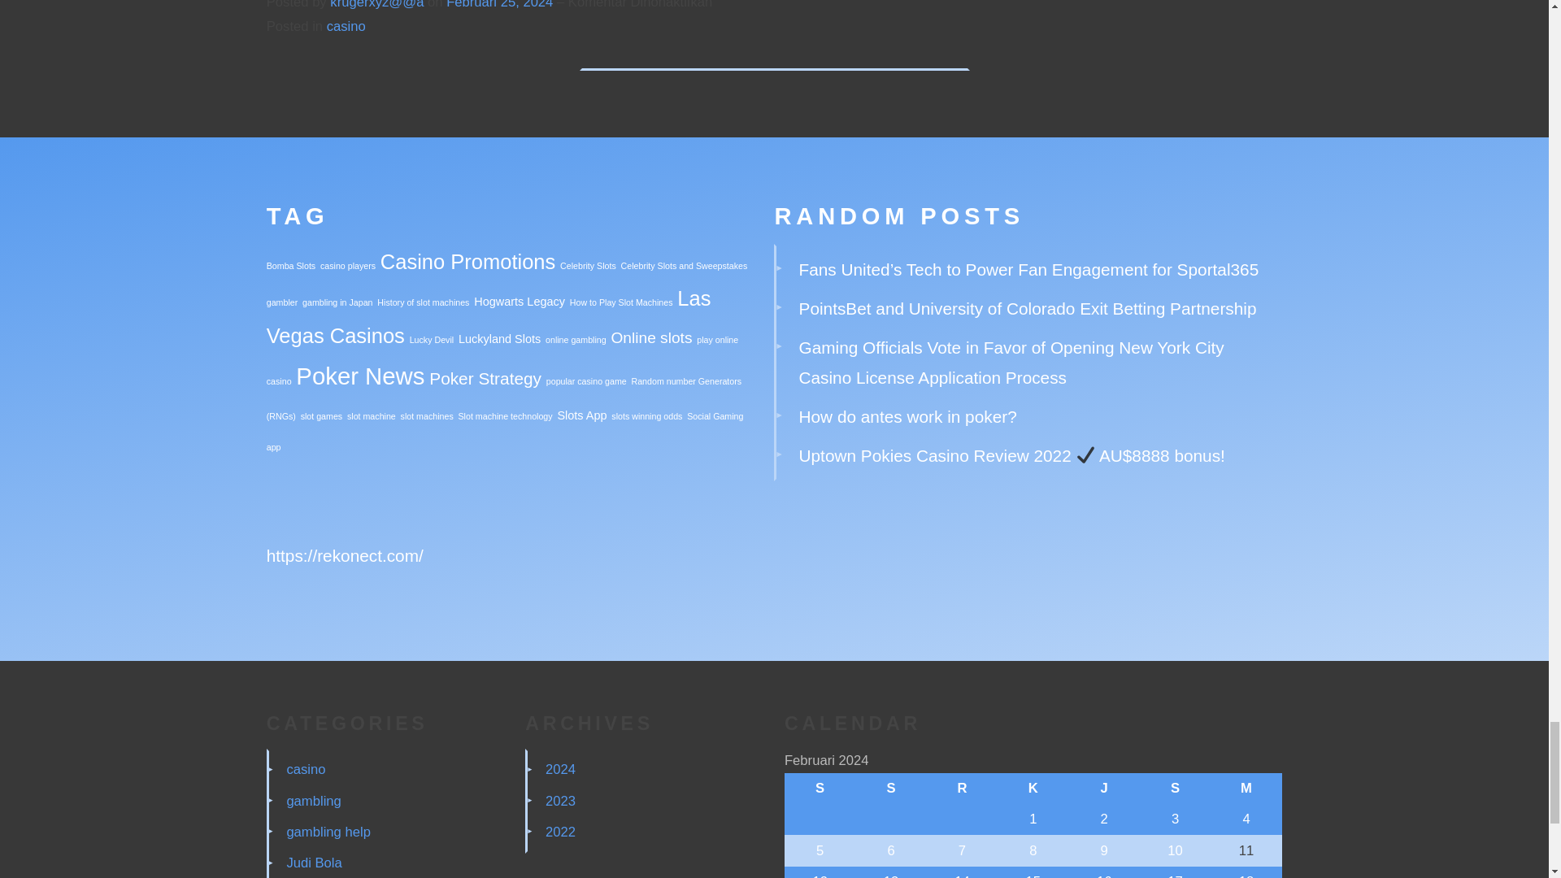 The image size is (1561, 878). What do you see at coordinates (1175, 789) in the screenshot?
I see `Sabtu` at bounding box center [1175, 789].